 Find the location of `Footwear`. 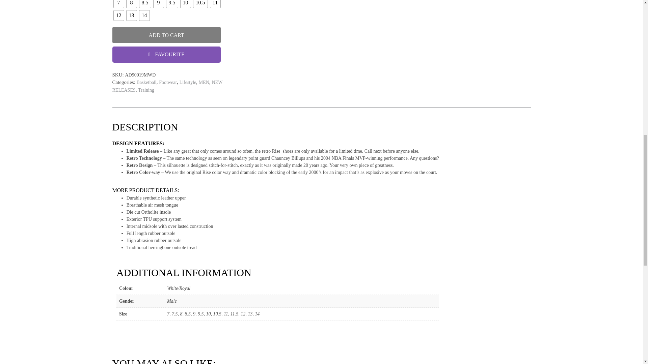

Footwear is located at coordinates (168, 82).